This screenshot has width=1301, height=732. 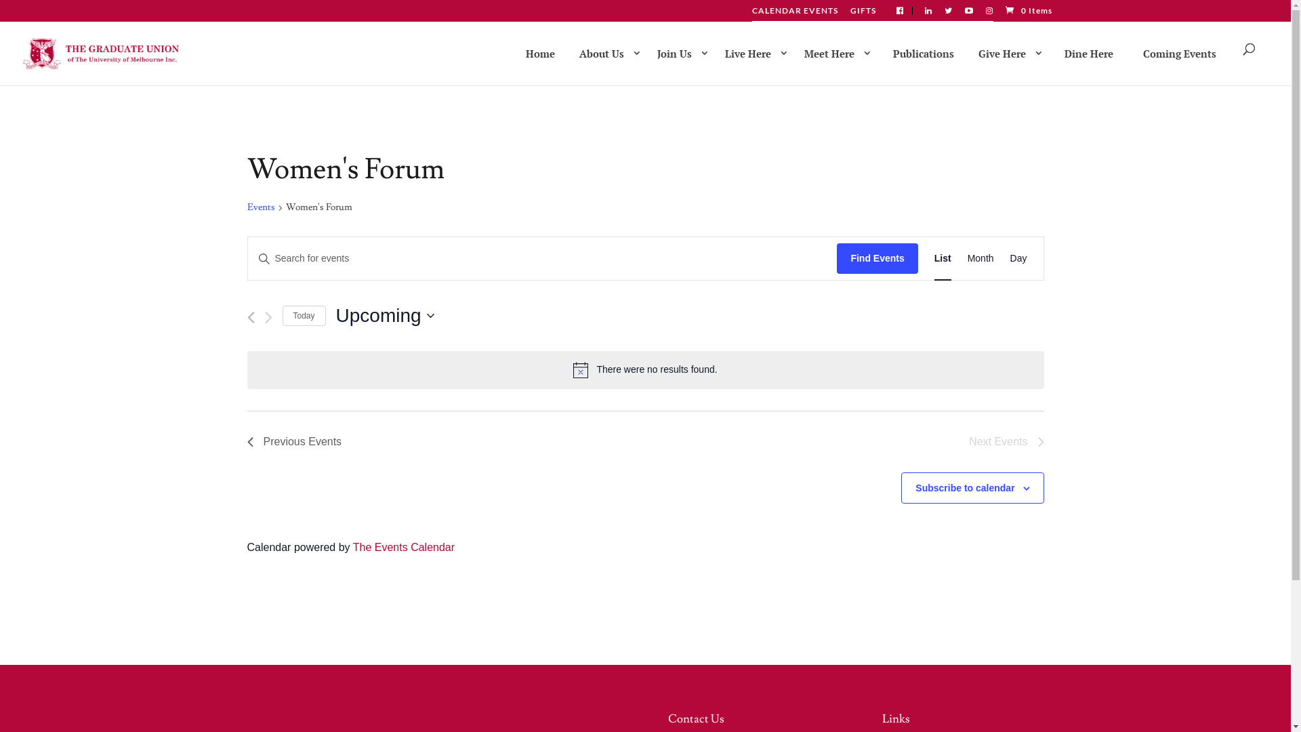 What do you see at coordinates (251, 317) in the screenshot?
I see `Previous Events` at bounding box center [251, 317].